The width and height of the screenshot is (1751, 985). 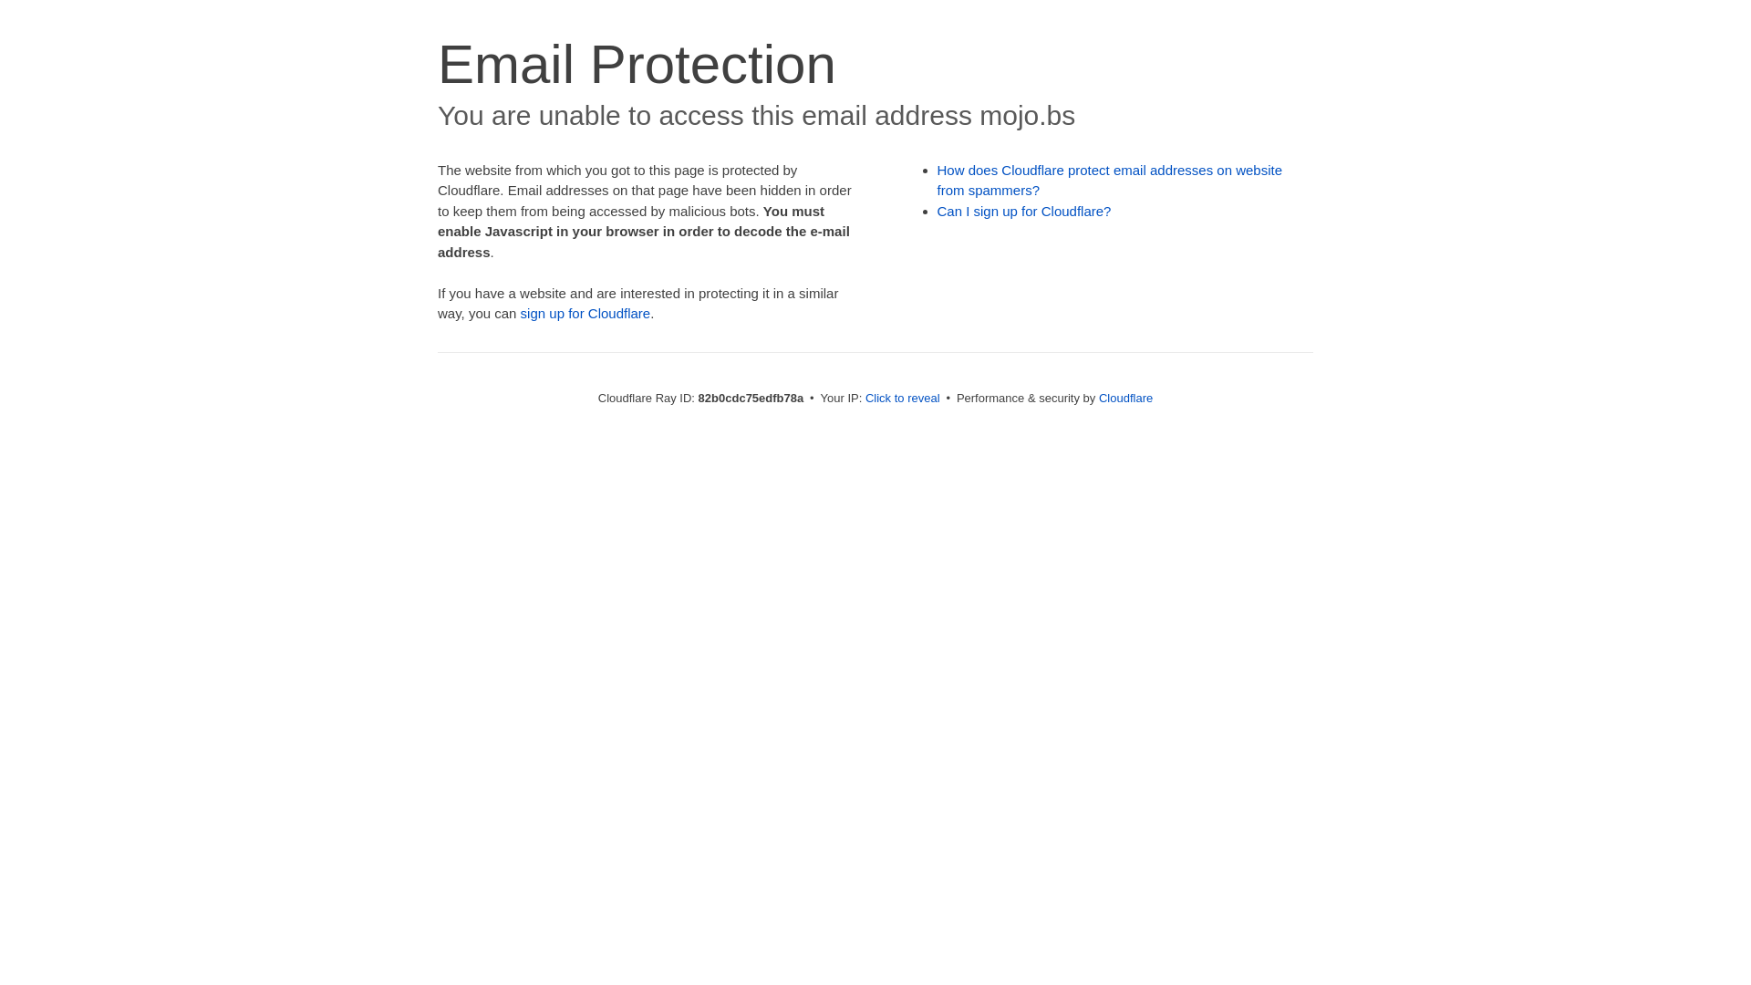 What do you see at coordinates (585, 314) in the screenshot?
I see `sign up for Cloudflare` at bounding box center [585, 314].